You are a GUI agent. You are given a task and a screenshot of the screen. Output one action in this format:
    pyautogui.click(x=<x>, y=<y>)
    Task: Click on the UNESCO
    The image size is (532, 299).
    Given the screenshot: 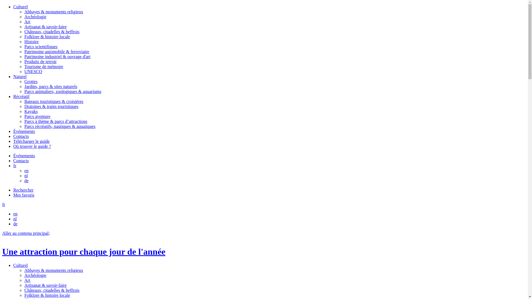 What is the action you would take?
    pyautogui.click(x=33, y=71)
    